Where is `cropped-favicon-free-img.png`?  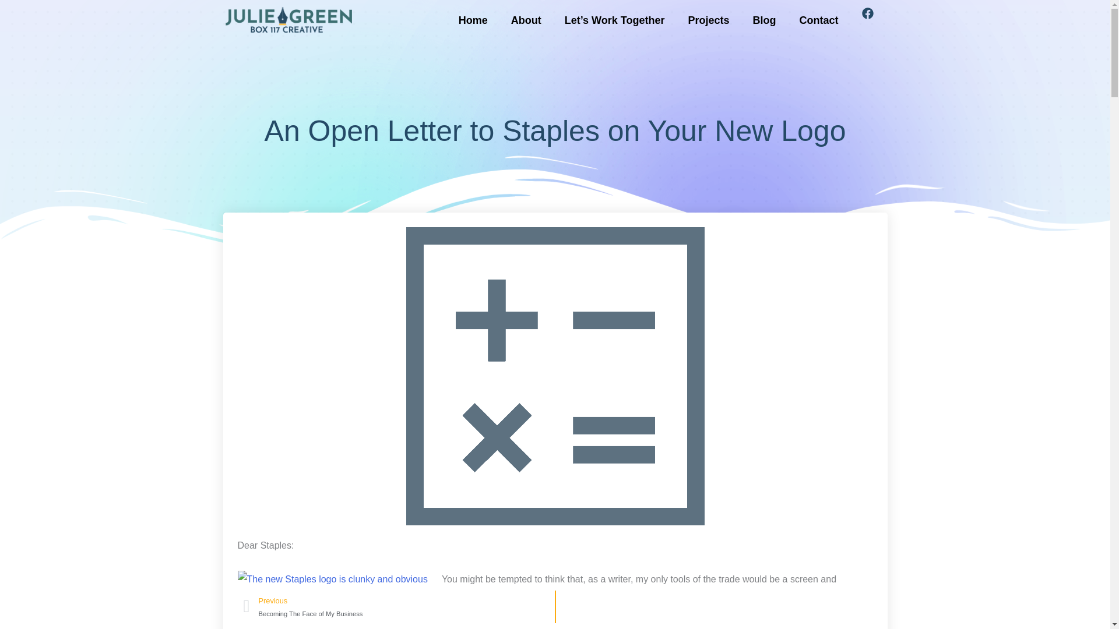
cropped-favicon-free-img.png is located at coordinates (764, 20).